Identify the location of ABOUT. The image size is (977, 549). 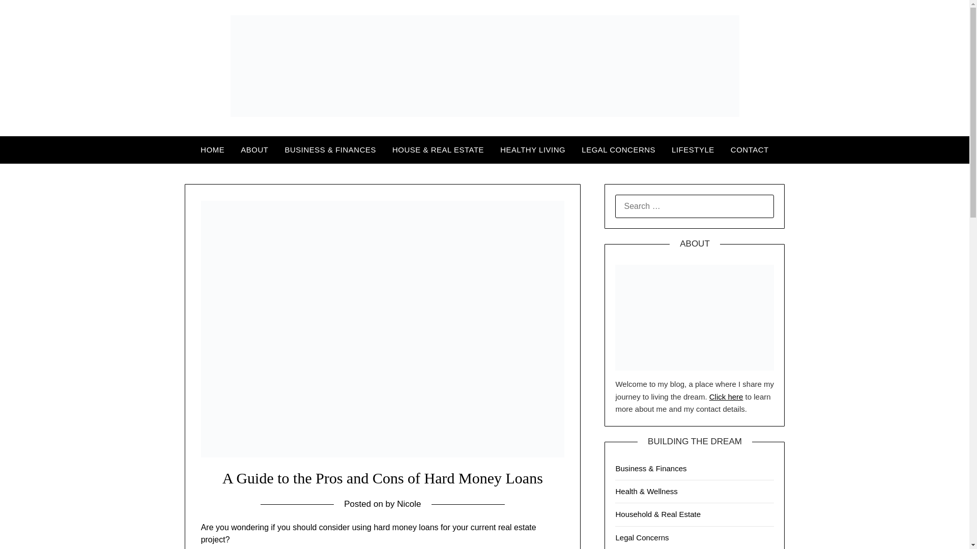
(254, 149).